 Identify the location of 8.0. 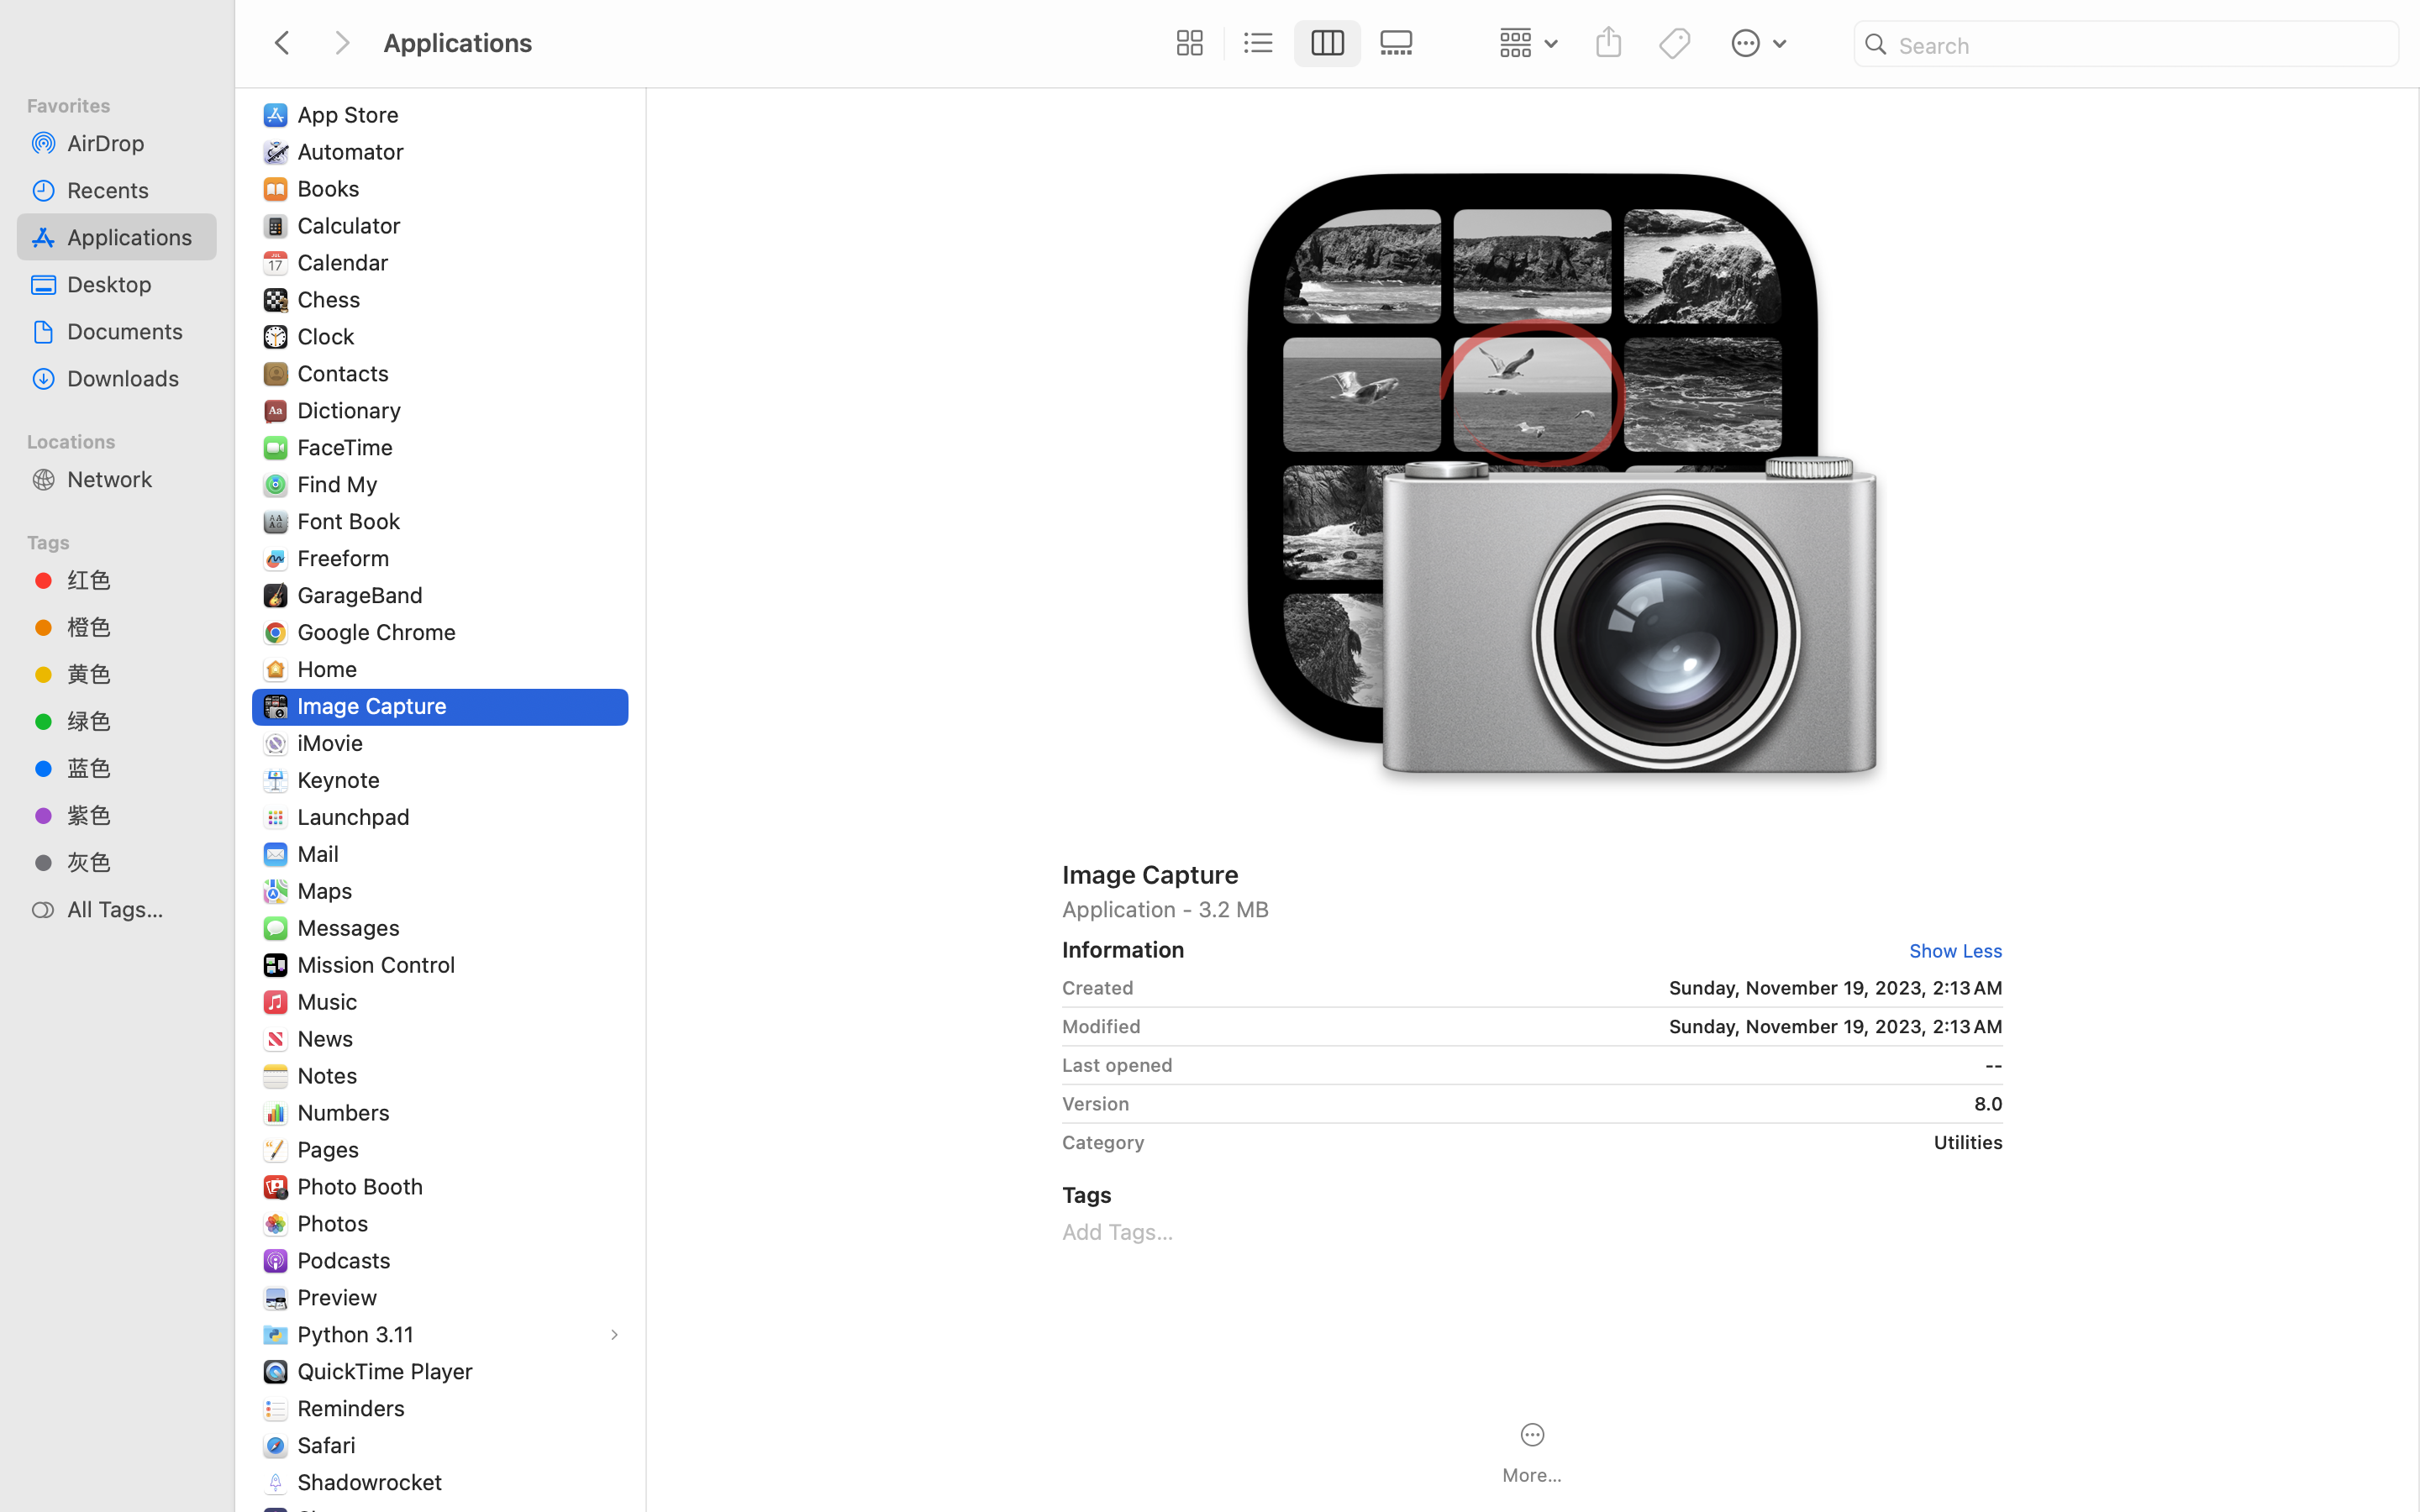
(1572, 1104).